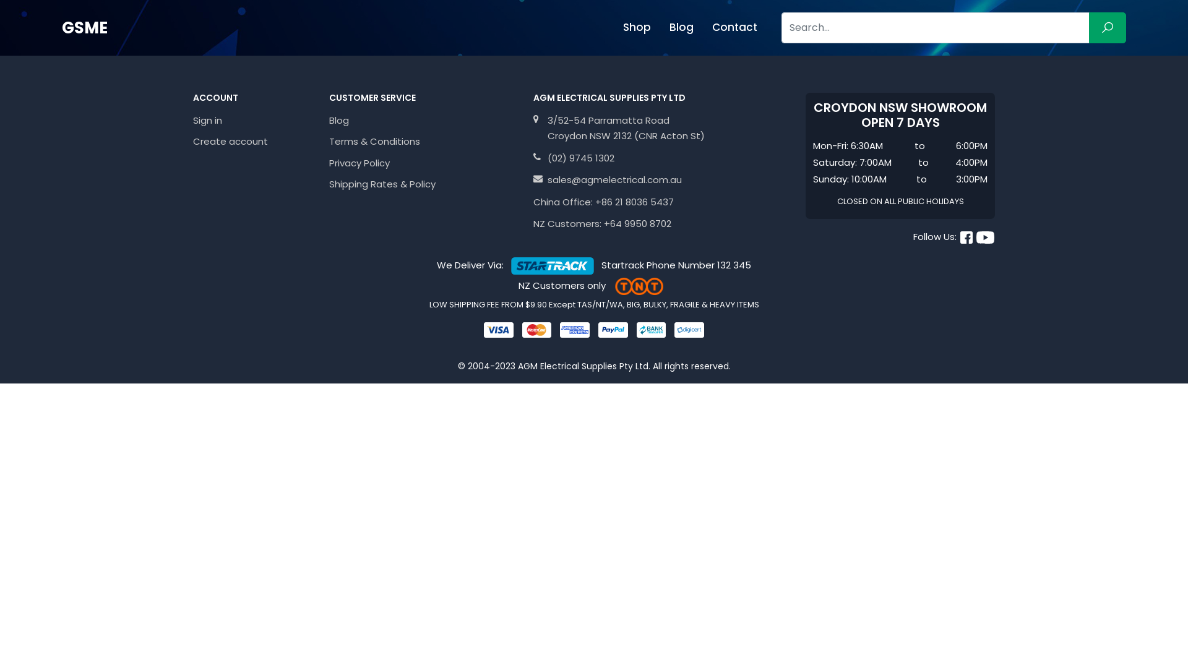 This screenshot has height=668, width=1188. I want to click on +86 21 8036 5437, so click(635, 202).